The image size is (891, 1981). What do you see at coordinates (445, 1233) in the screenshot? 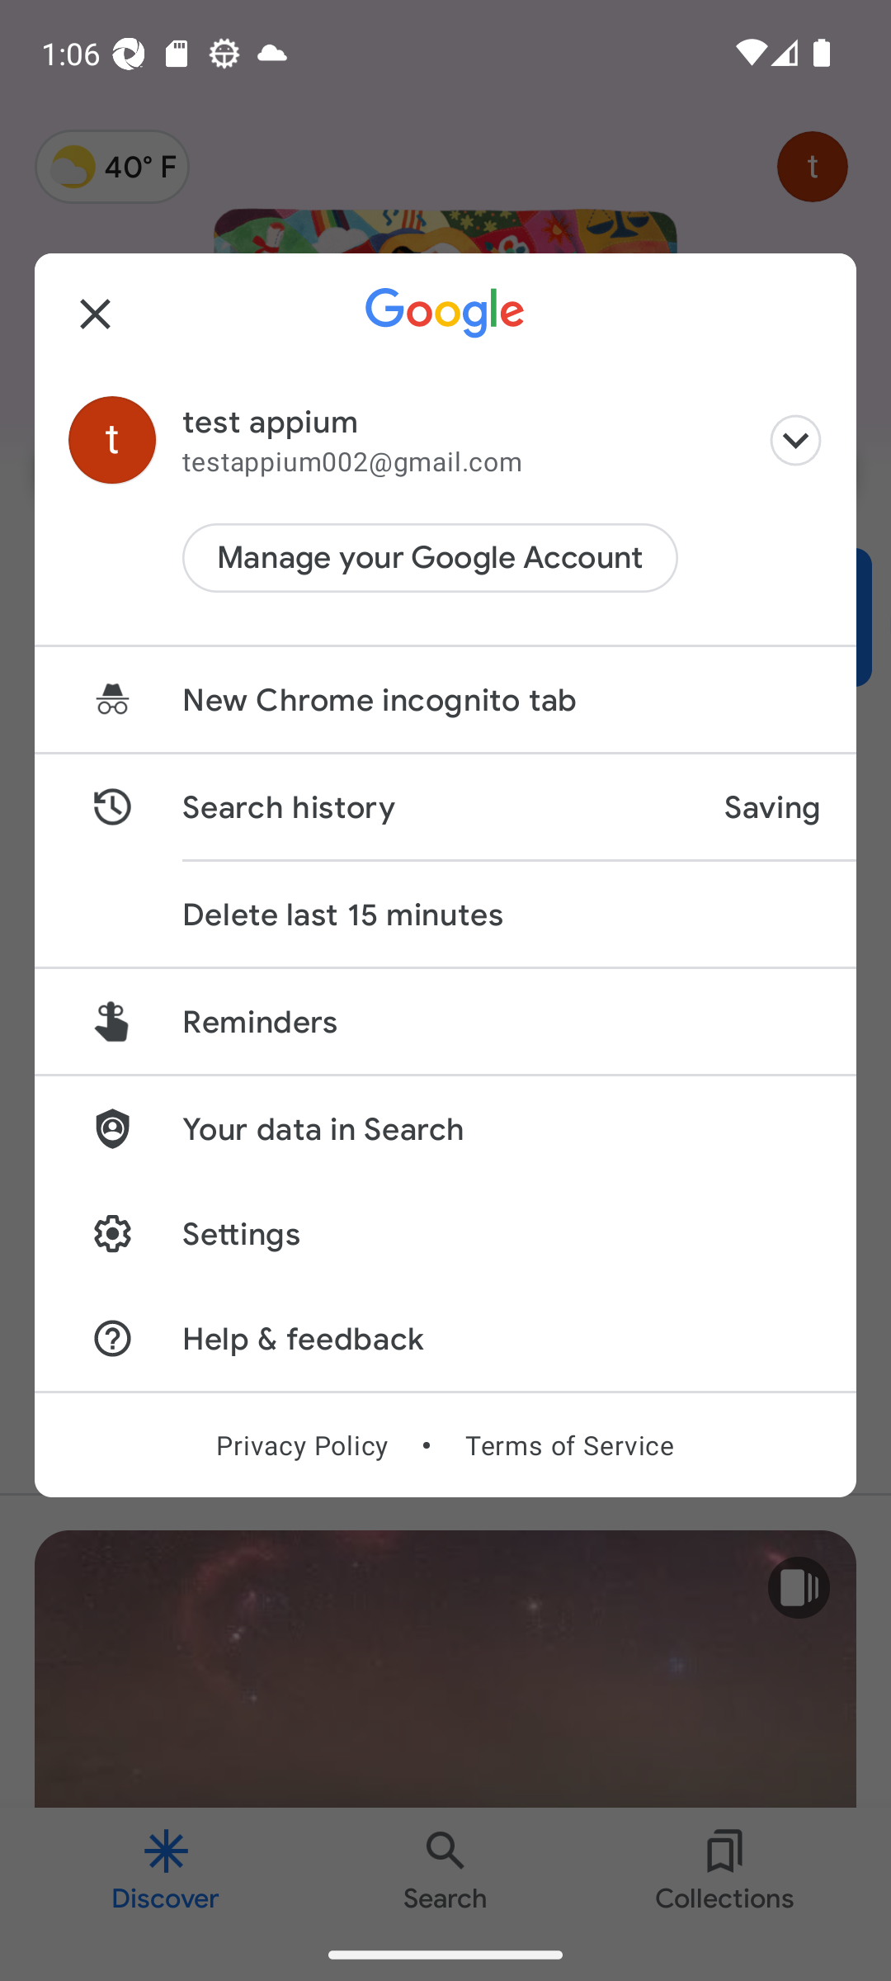
I see `Settings` at bounding box center [445, 1233].